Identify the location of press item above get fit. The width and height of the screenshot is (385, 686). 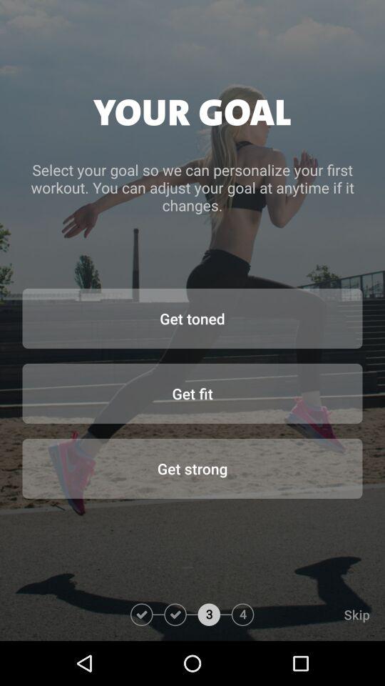
(192, 318).